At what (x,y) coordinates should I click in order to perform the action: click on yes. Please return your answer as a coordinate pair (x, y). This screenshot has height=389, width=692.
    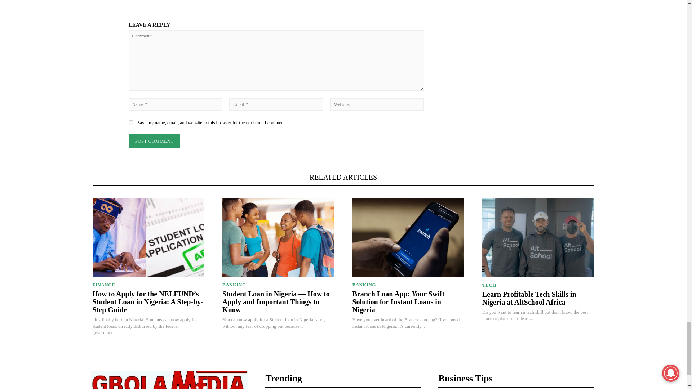
    Looking at the image, I should click on (130, 122).